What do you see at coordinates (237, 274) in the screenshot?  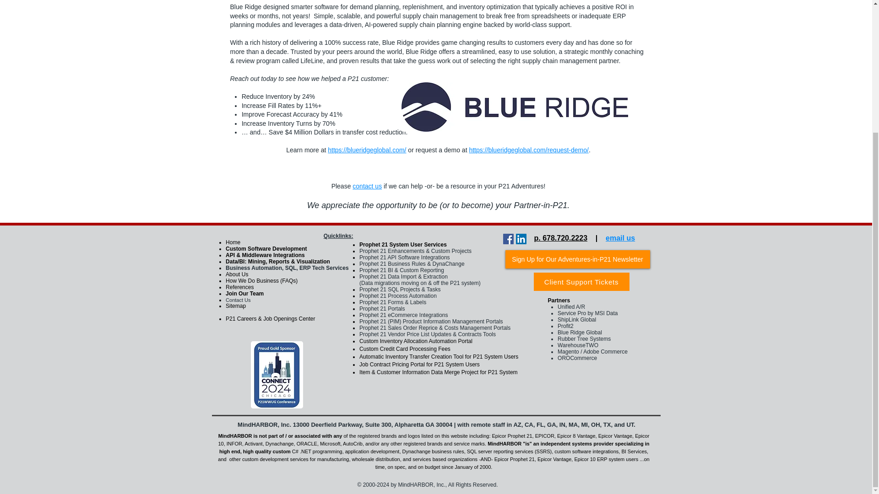 I see `About Us` at bounding box center [237, 274].